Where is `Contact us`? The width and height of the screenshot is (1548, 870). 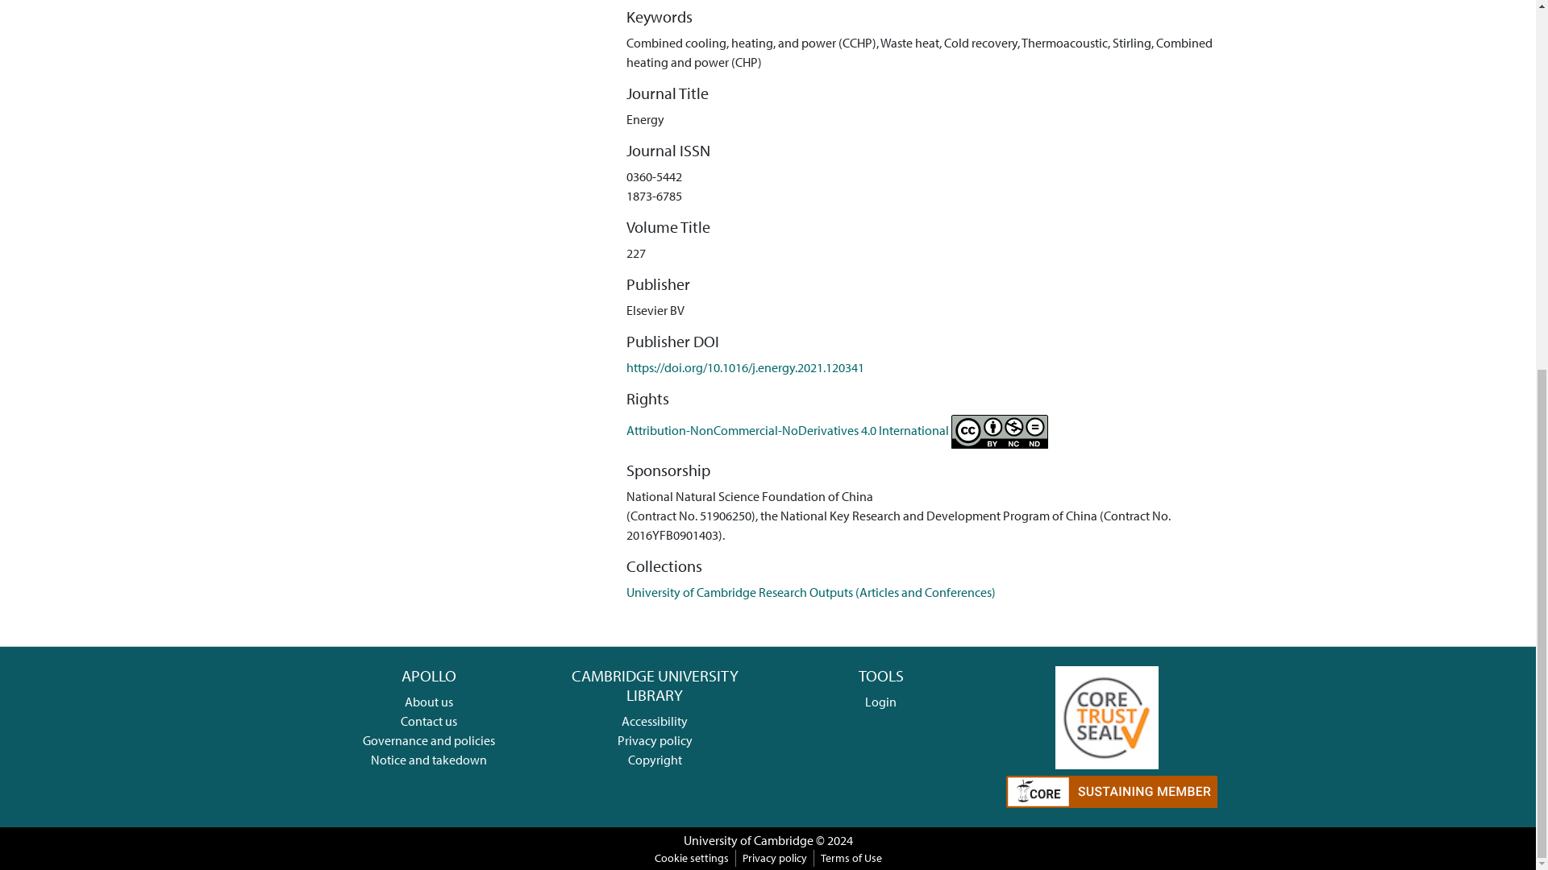
Contact us is located at coordinates (429, 720).